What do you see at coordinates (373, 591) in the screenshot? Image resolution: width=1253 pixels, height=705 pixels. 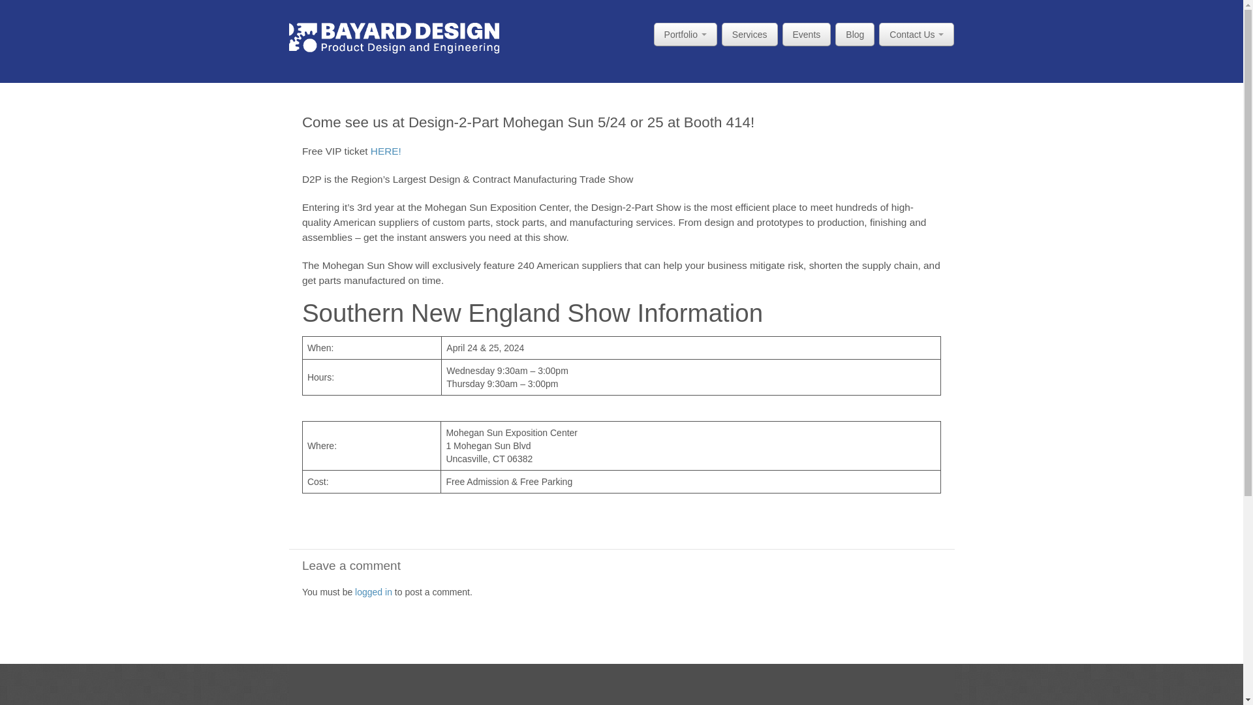 I see `logged in` at bounding box center [373, 591].